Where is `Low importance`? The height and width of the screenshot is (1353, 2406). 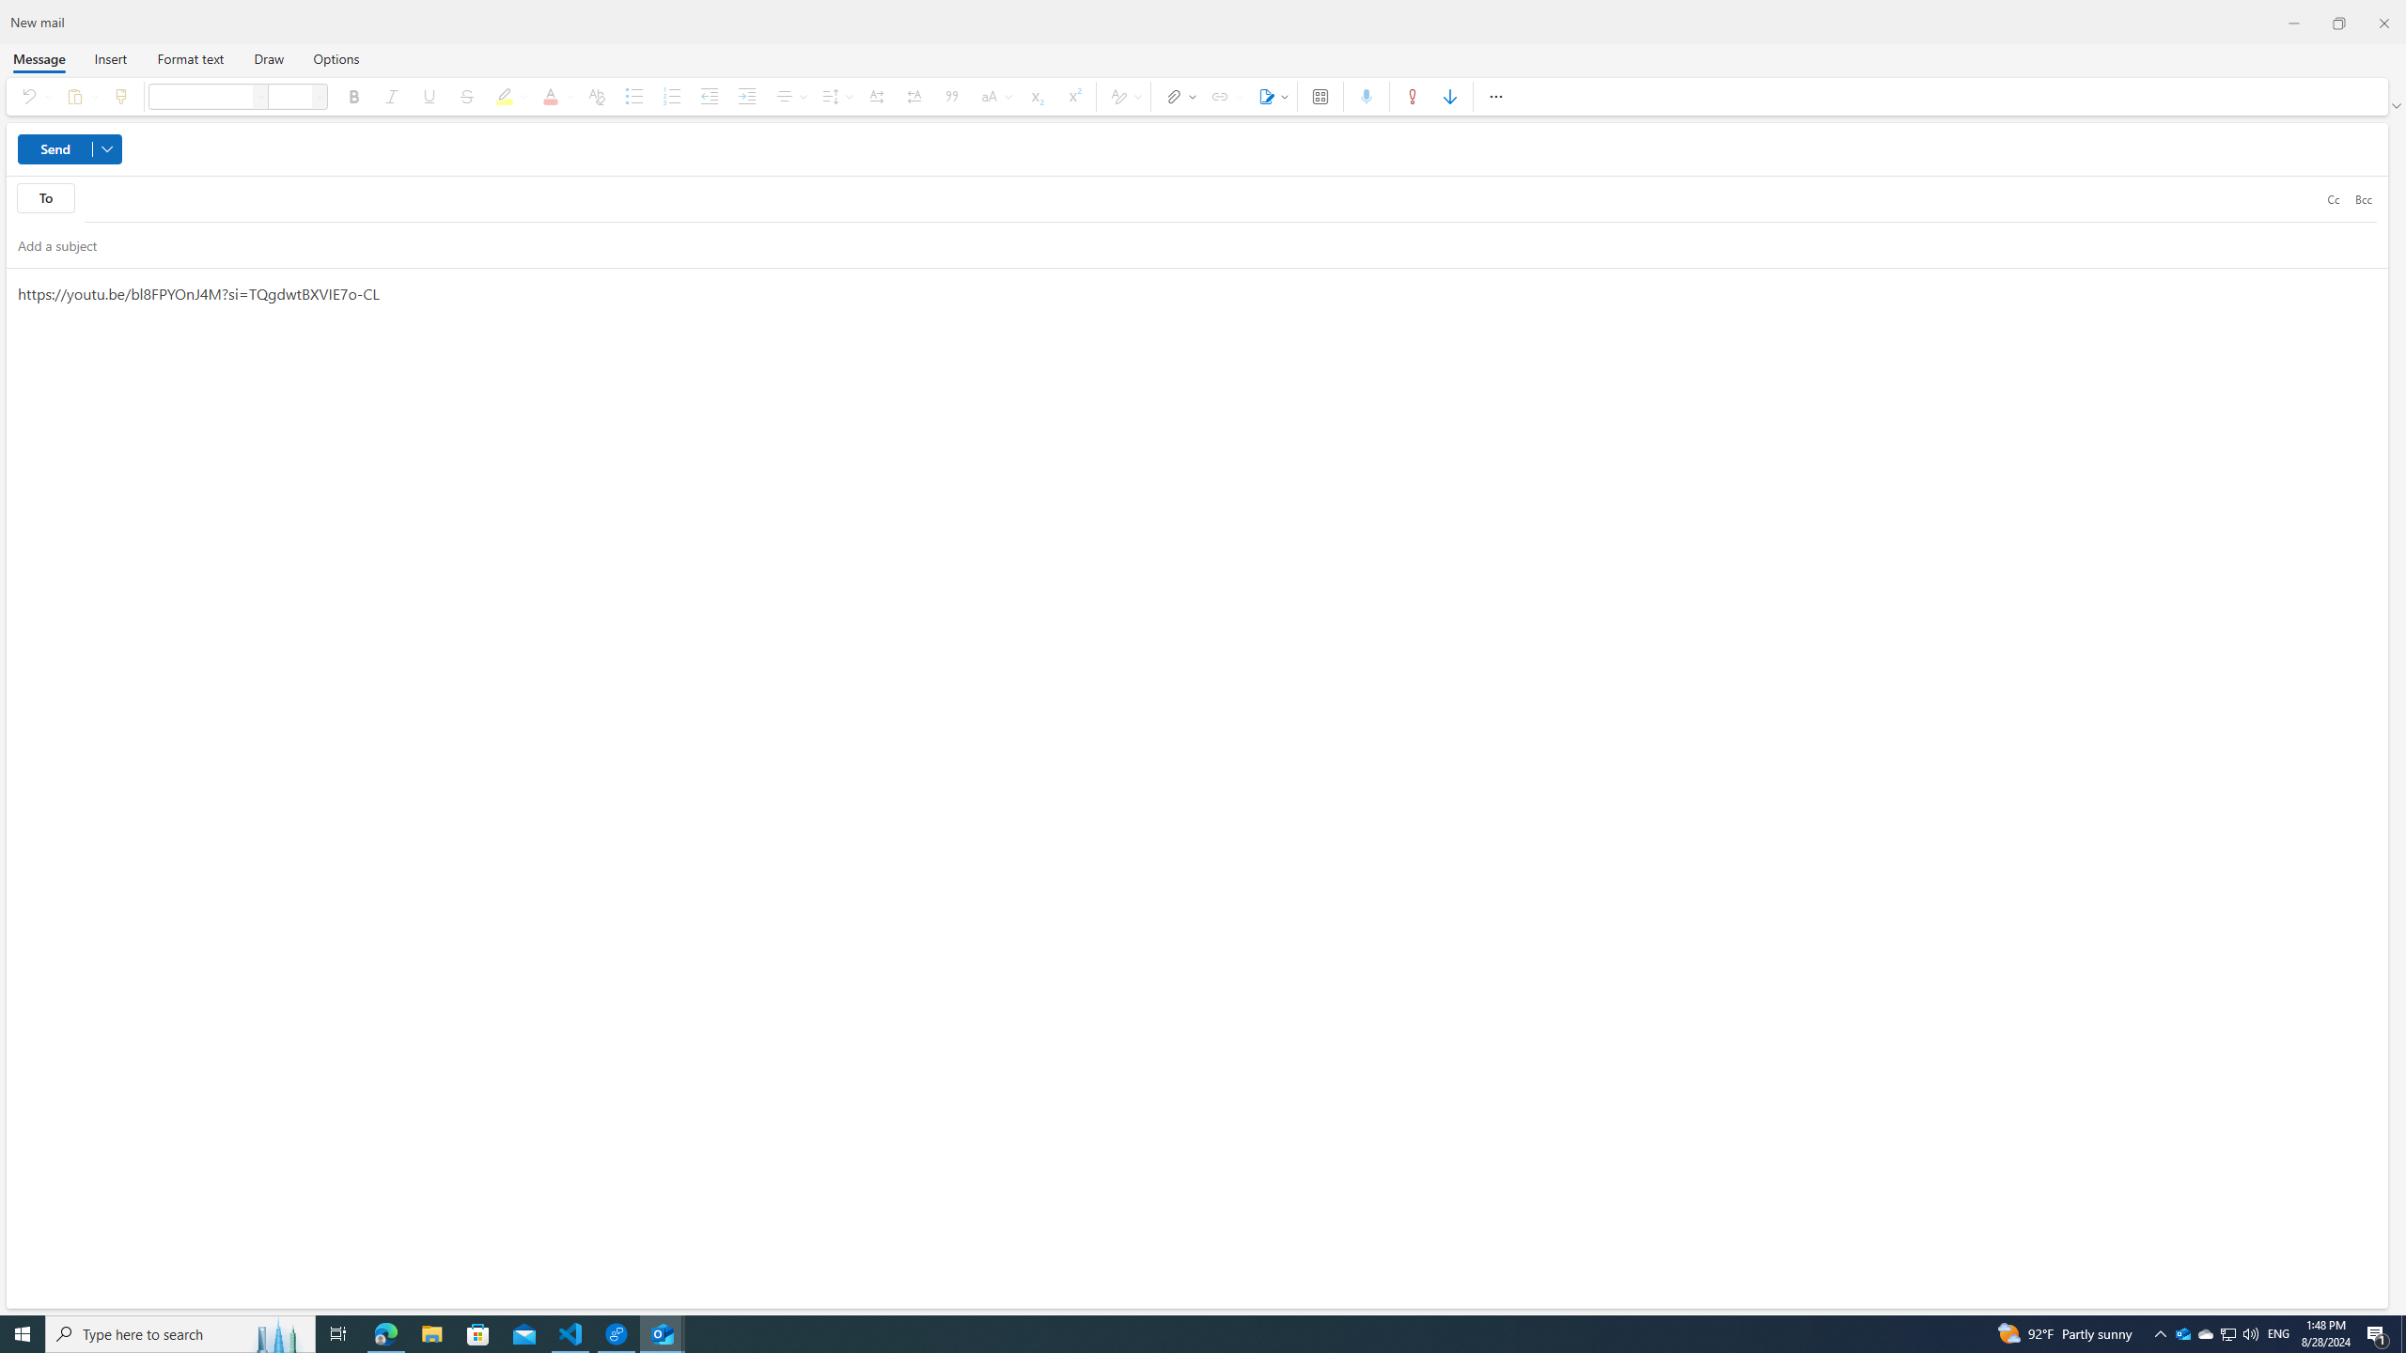
Low importance is located at coordinates (1451, 96).